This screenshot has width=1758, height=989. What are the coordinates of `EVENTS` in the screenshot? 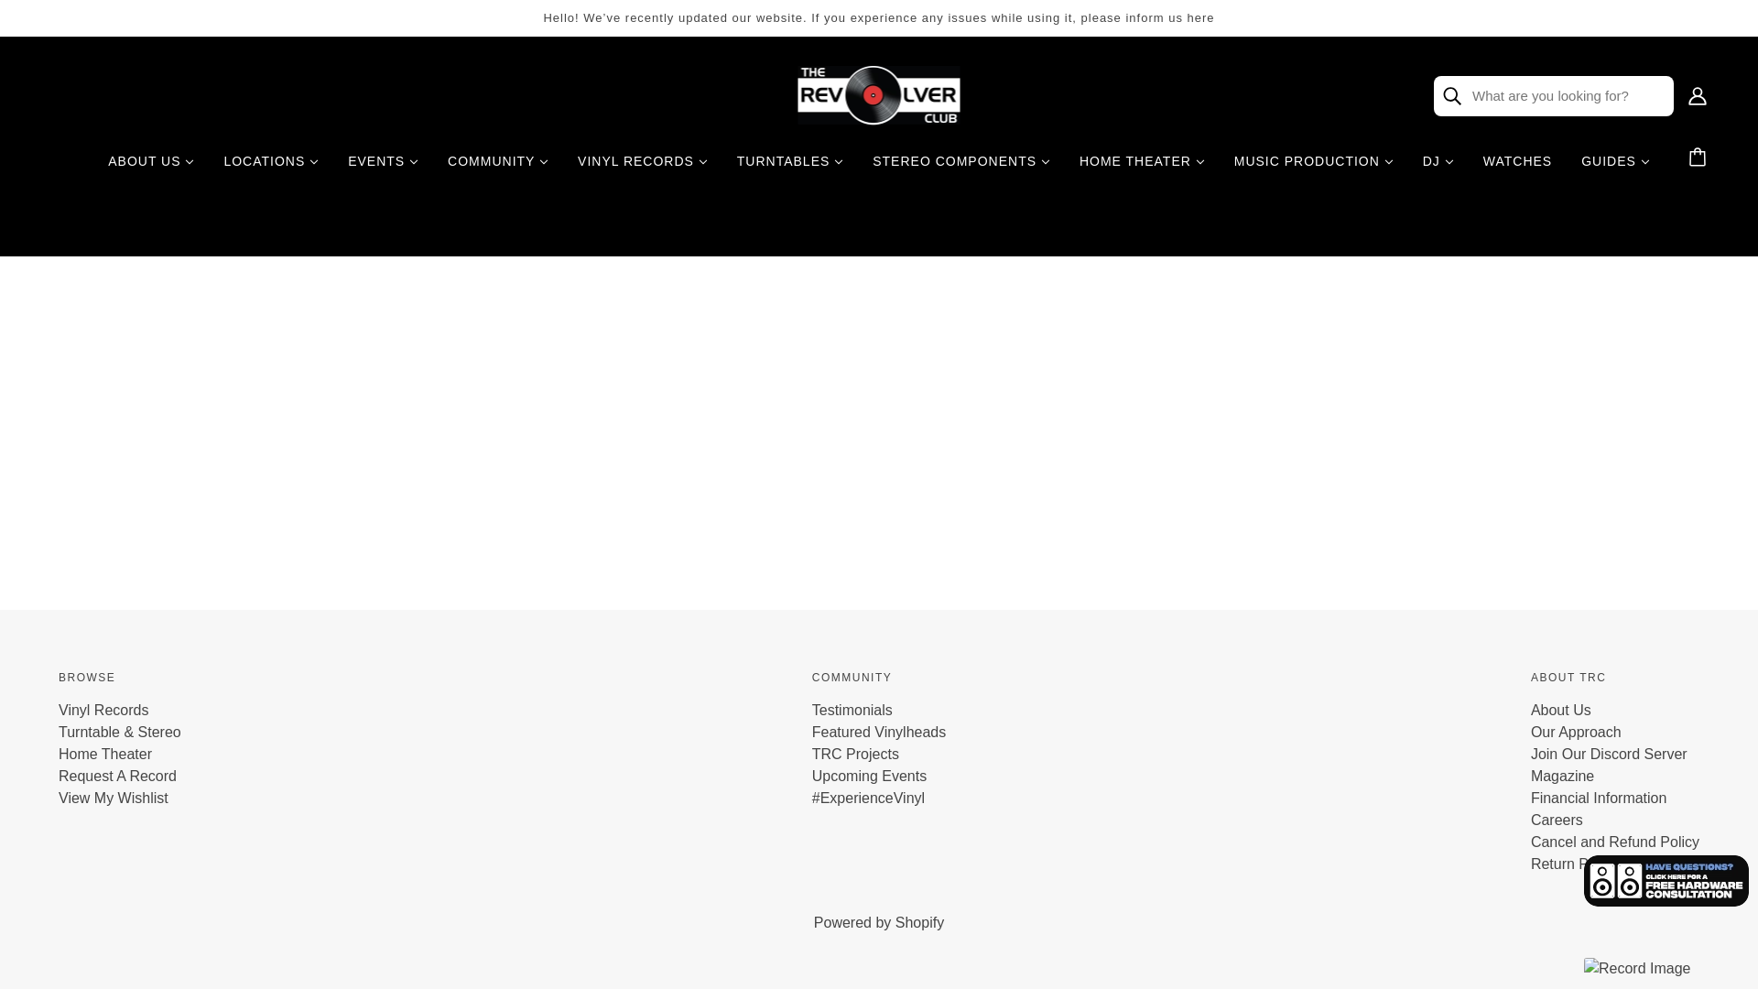 It's located at (383, 168).